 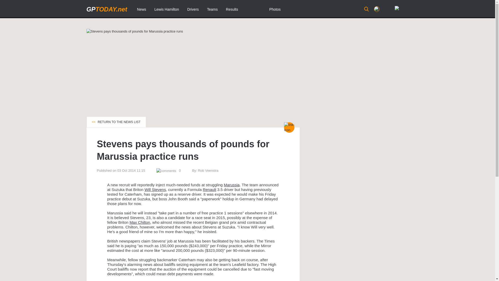 What do you see at coordinates (193, 9) in the screenshot?
I see `Drivers` at bounding box center [193, 9].